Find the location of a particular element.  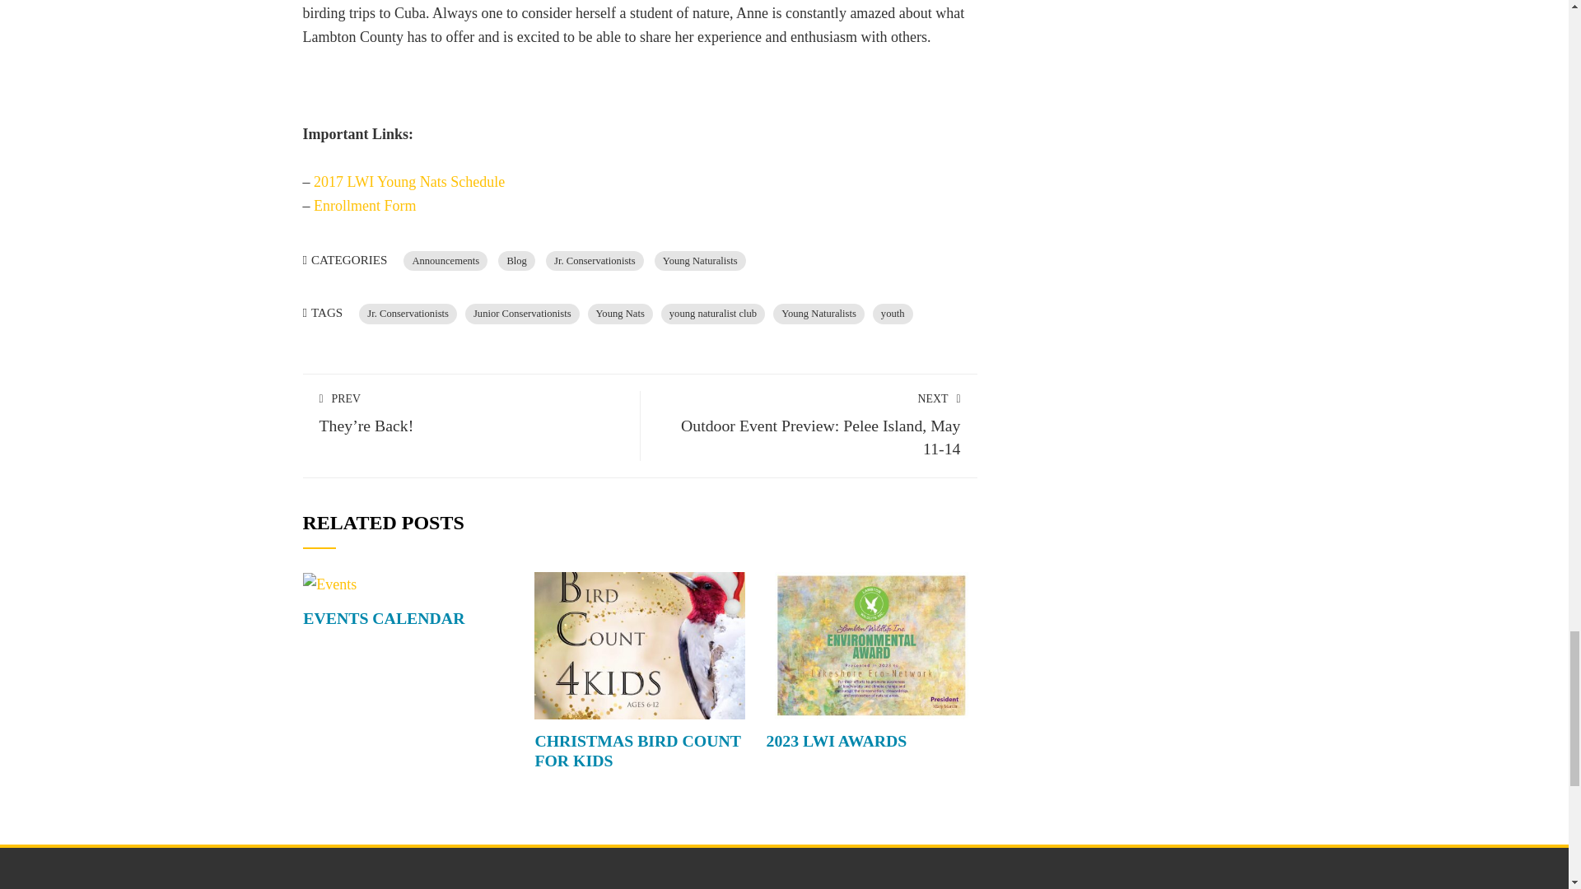

Christmas Bird Count for Kids is located at coordinates (637, 751).